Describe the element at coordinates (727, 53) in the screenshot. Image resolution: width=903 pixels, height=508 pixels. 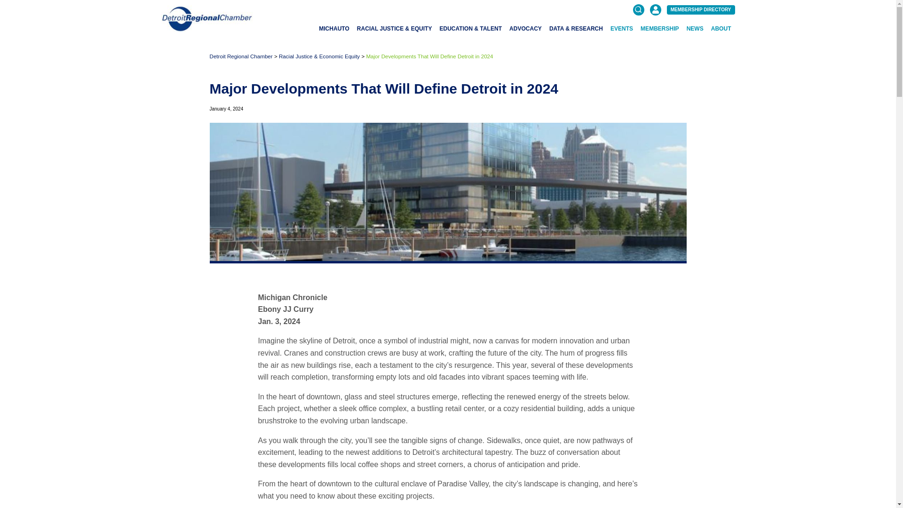
I see `Search` at that location.